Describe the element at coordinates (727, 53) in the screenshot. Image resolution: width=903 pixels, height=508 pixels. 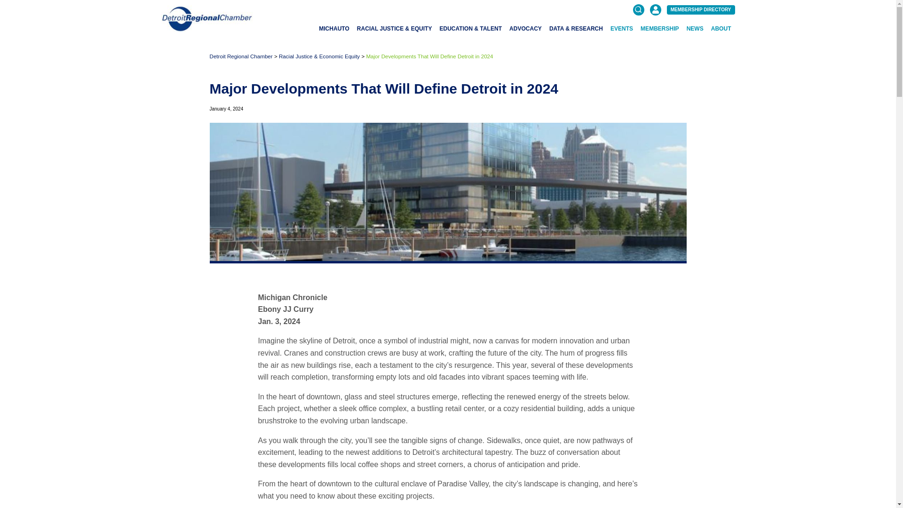
I see `Search` at that location.